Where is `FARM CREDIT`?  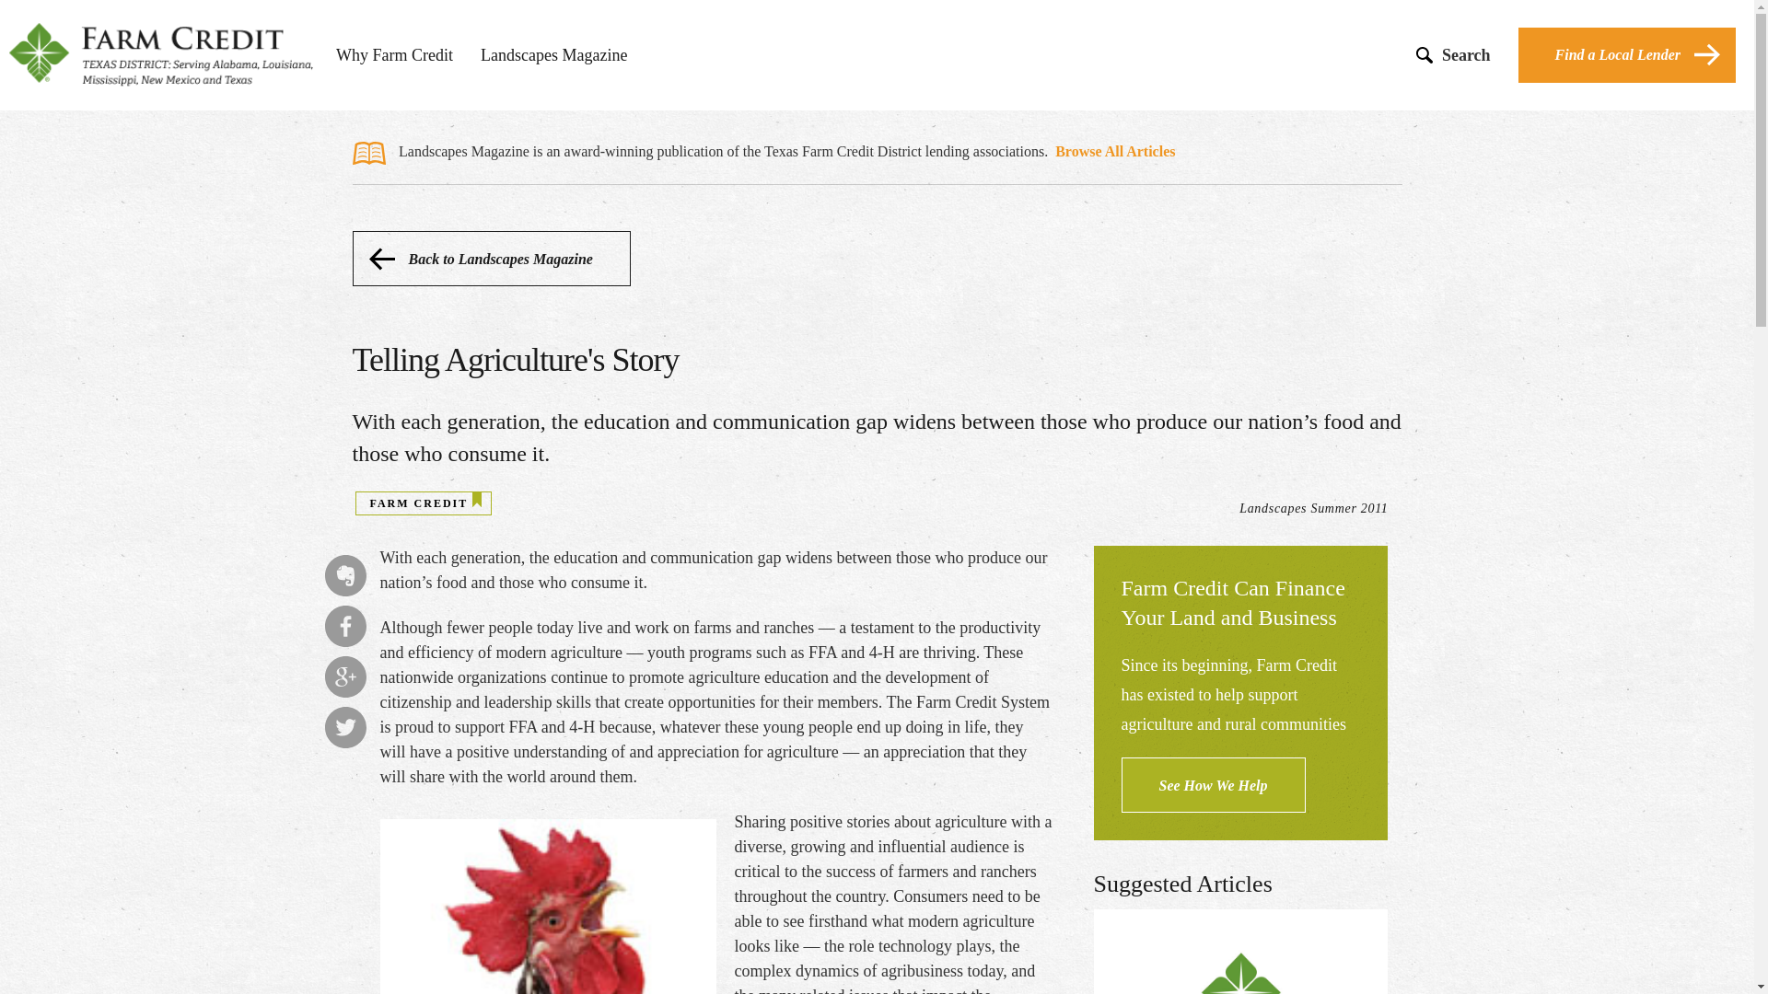
FARM CREDIT is located at coordinates (418, 503).